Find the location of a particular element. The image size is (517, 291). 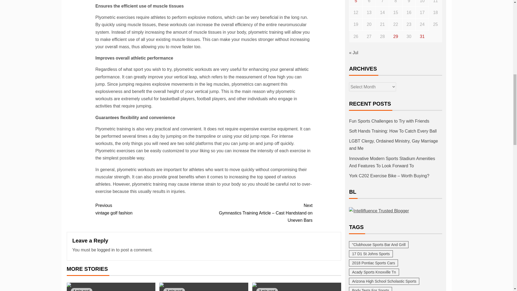

Fun Sports Challenges to Try with Friends is located at coordinates (297, 287).